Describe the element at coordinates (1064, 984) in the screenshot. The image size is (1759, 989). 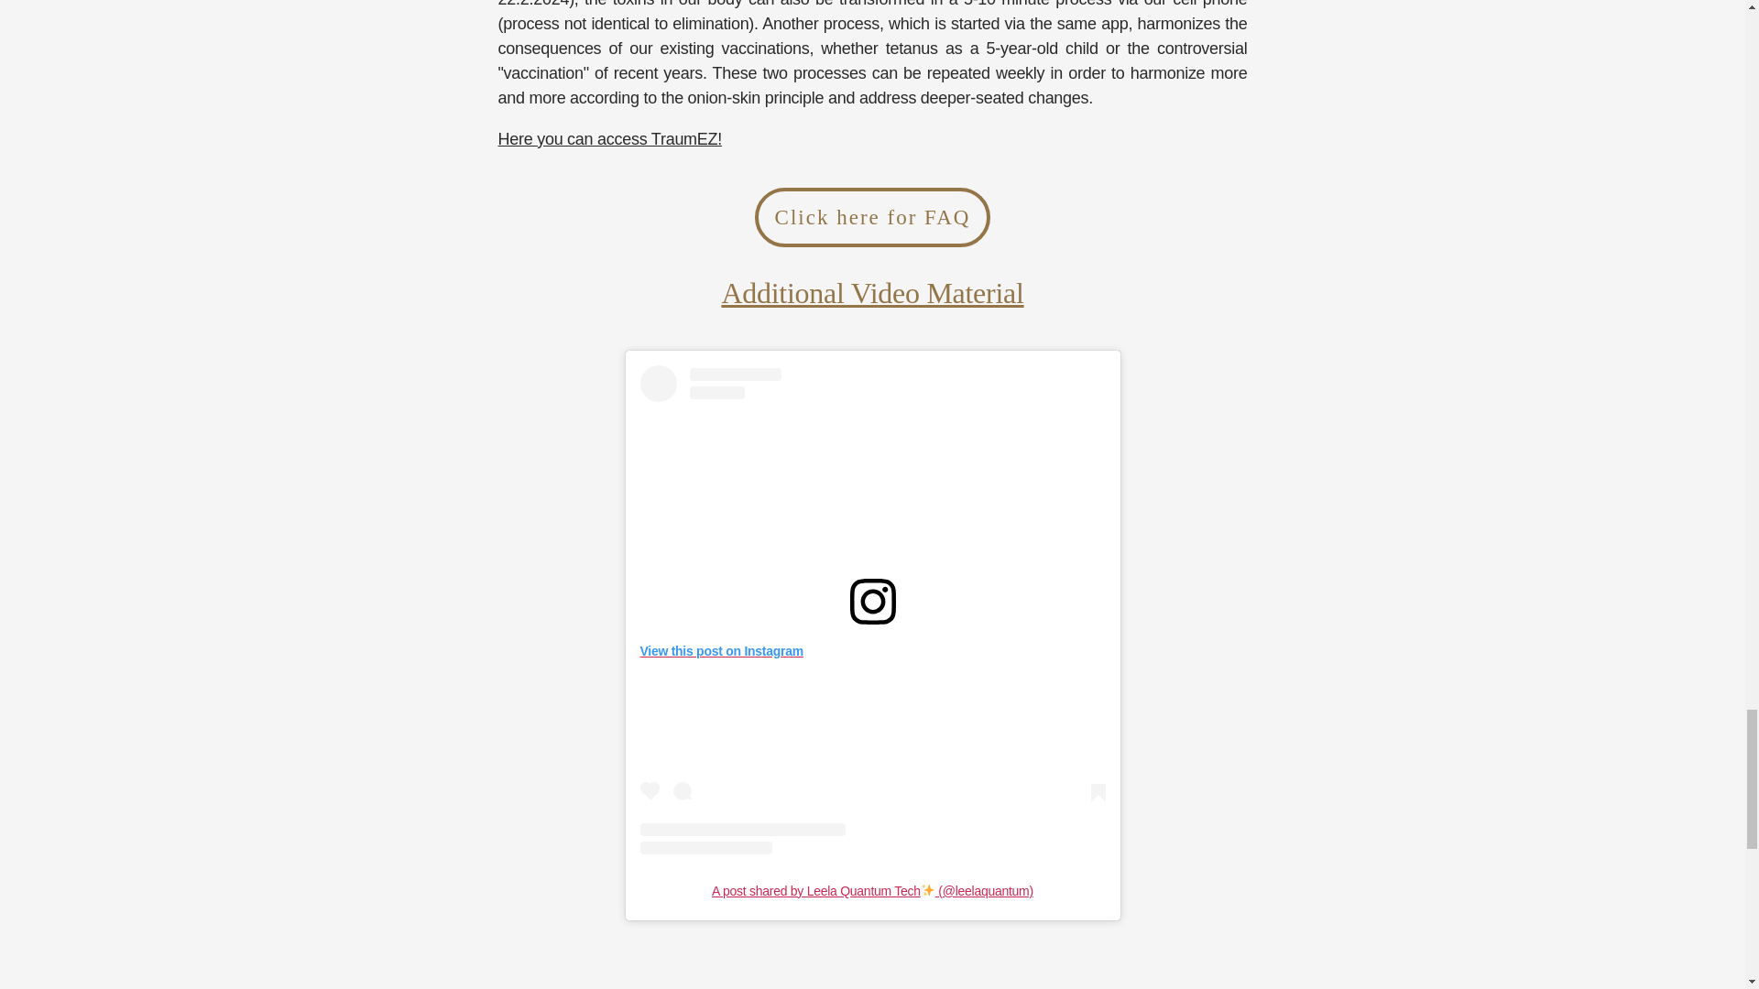
I see `Responsive Video` at that location.